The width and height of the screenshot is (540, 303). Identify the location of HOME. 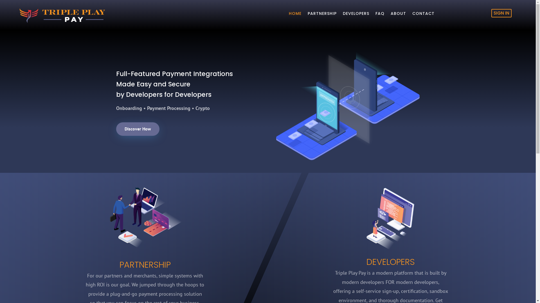
(295, 15).